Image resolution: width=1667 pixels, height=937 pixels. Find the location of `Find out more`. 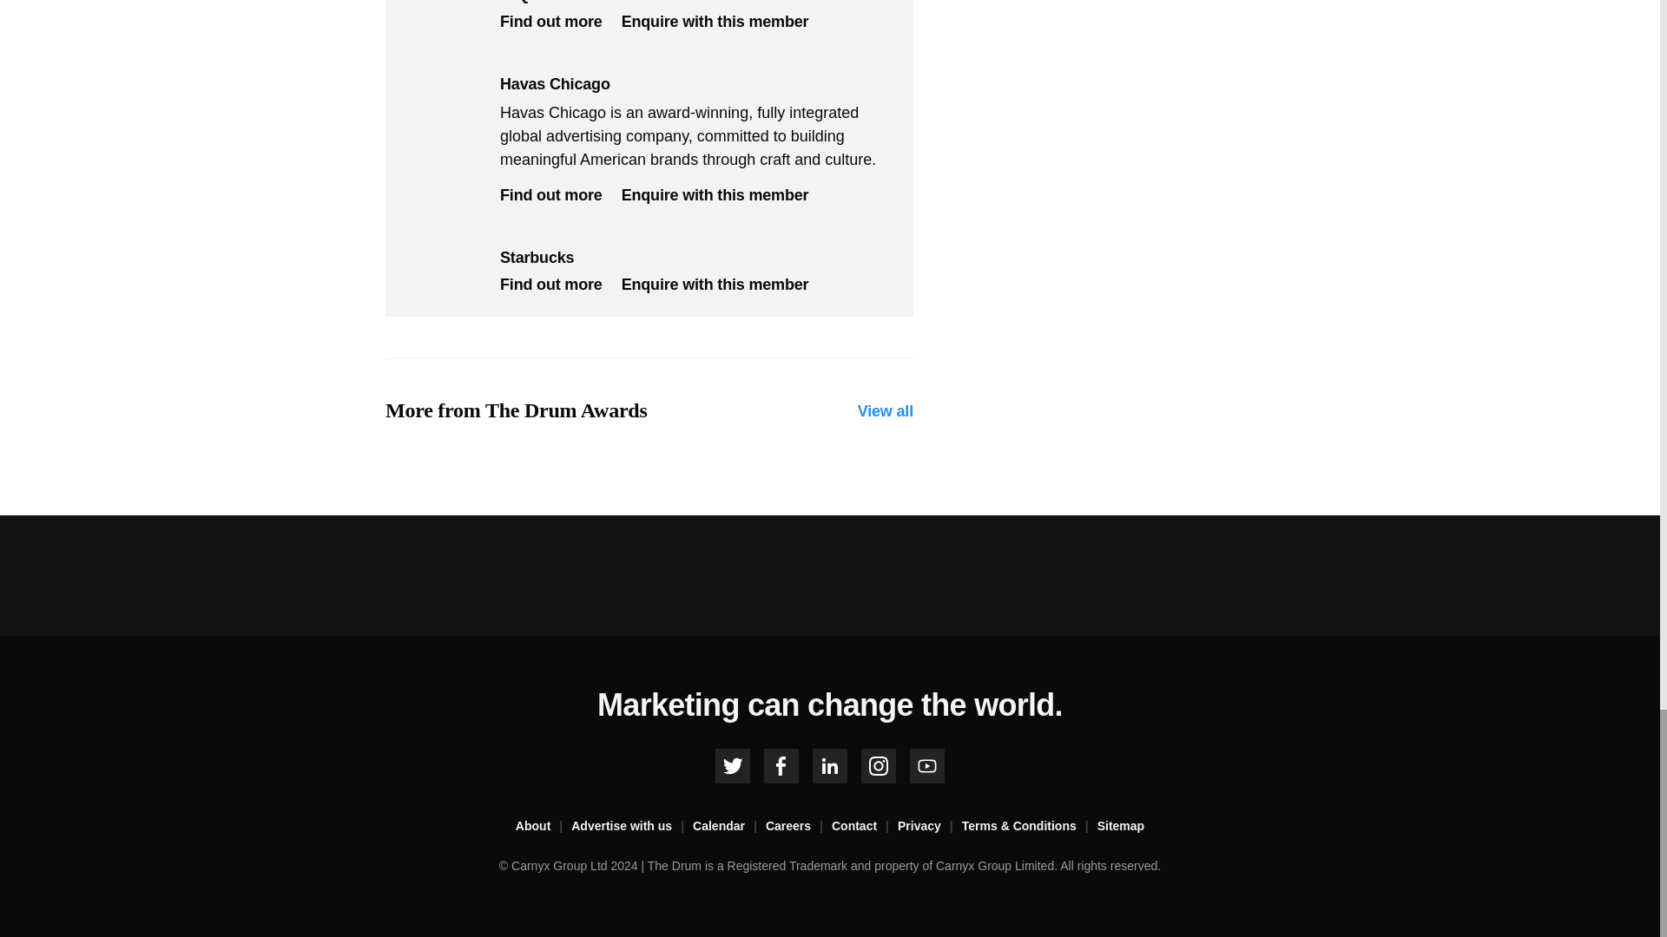

Find out more is located at coordinates (550, 23).